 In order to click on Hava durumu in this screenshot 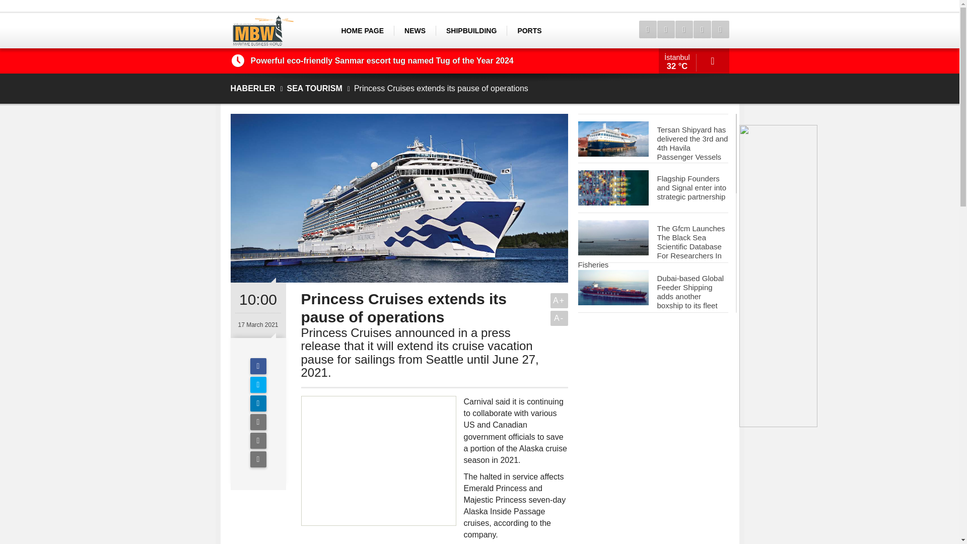, I will do `click(694, 60)`.